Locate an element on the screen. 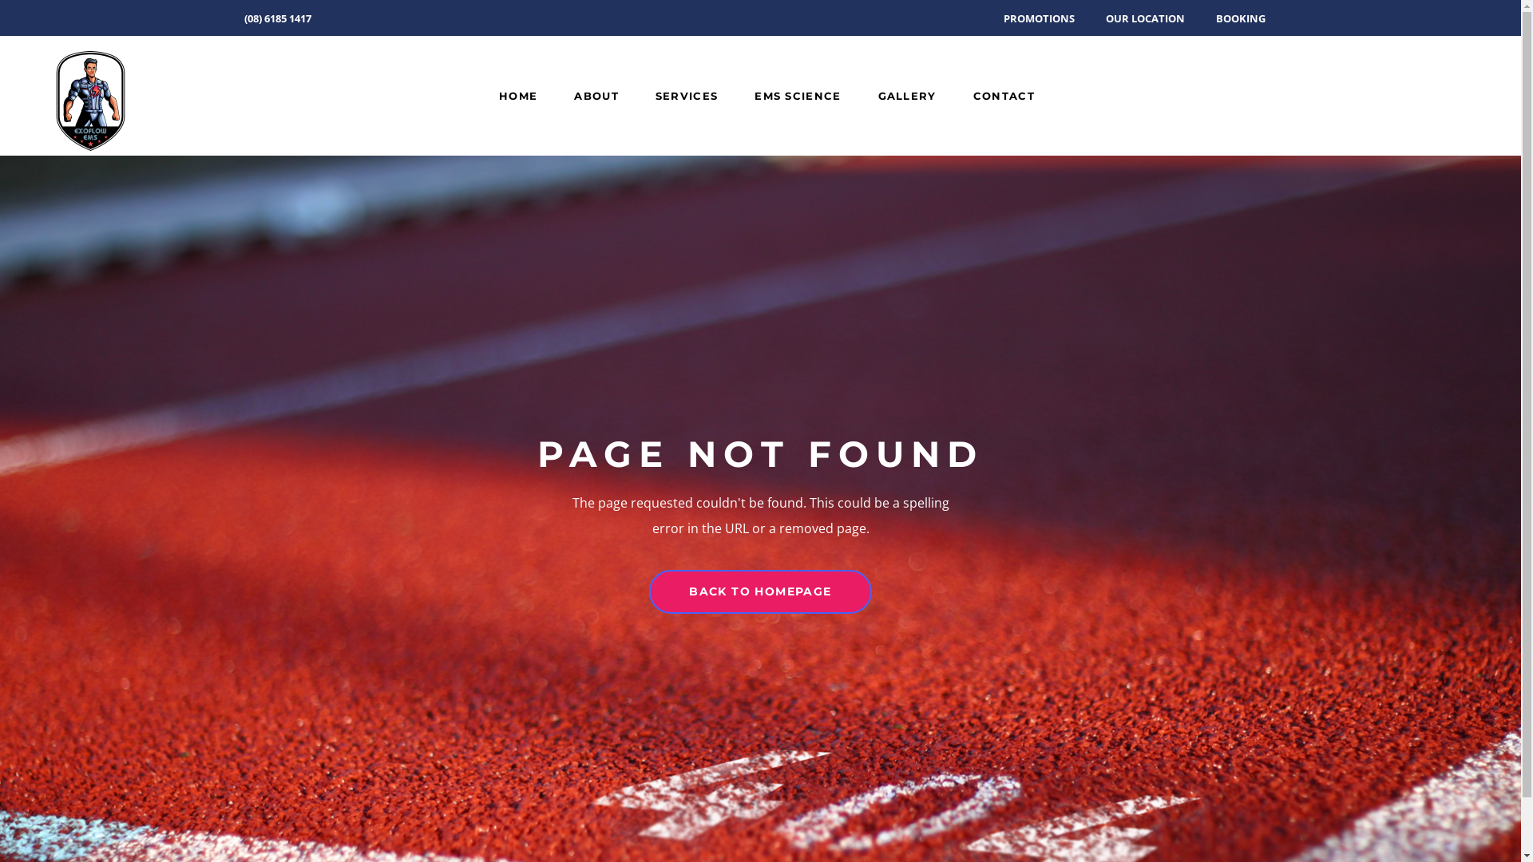 The width and height of the screenshot is (1533, 862). SERVICES is located at coordinates (687, 96).